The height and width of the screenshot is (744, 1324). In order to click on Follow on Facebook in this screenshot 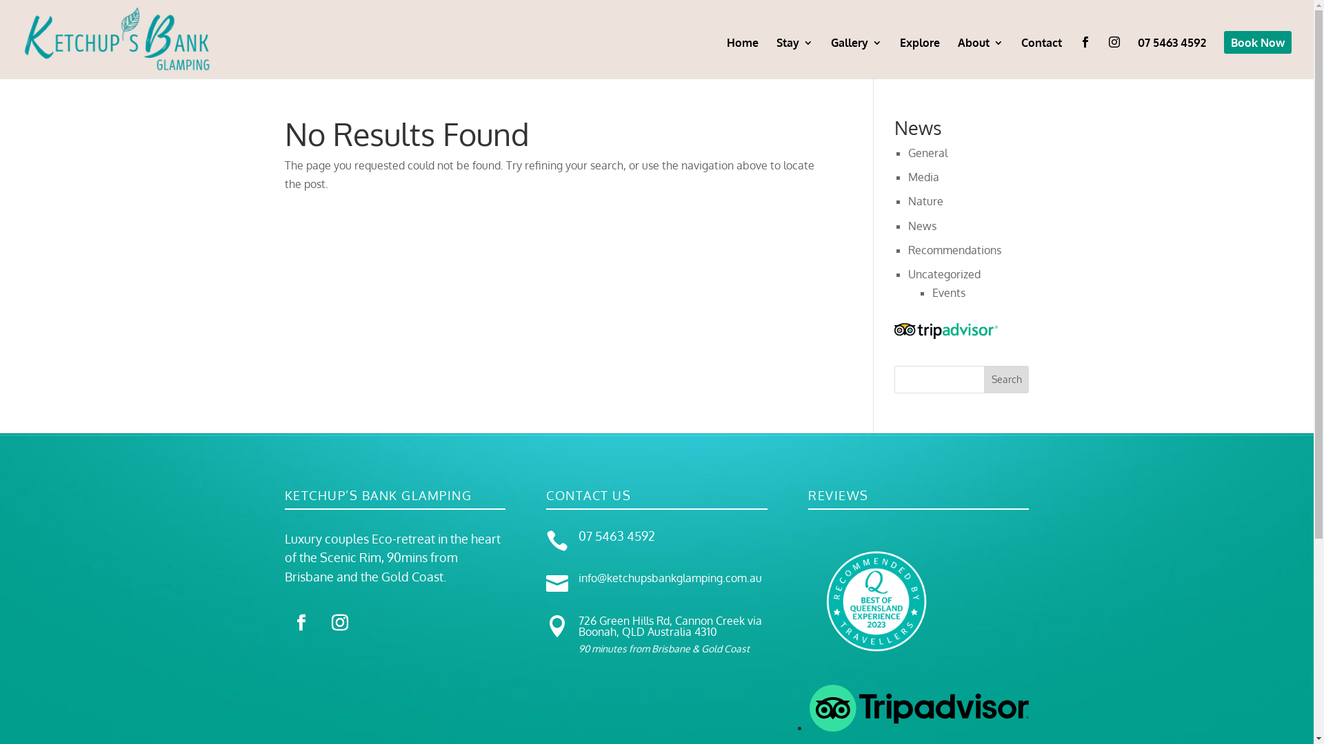, I will do `click(301, 623)`.